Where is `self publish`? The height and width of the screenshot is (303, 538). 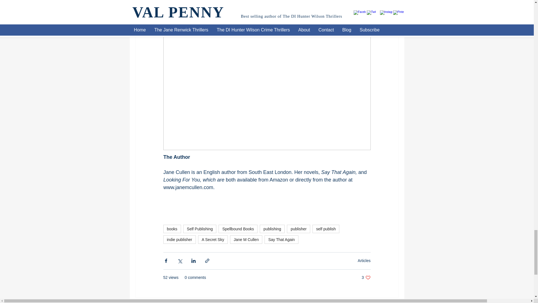 self publish is located at coordinates (326, 229).